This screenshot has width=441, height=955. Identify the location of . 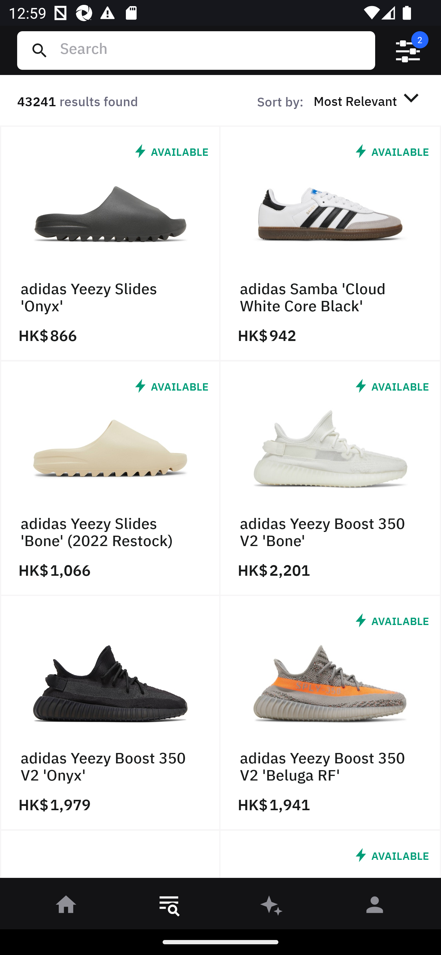
(408, 51).